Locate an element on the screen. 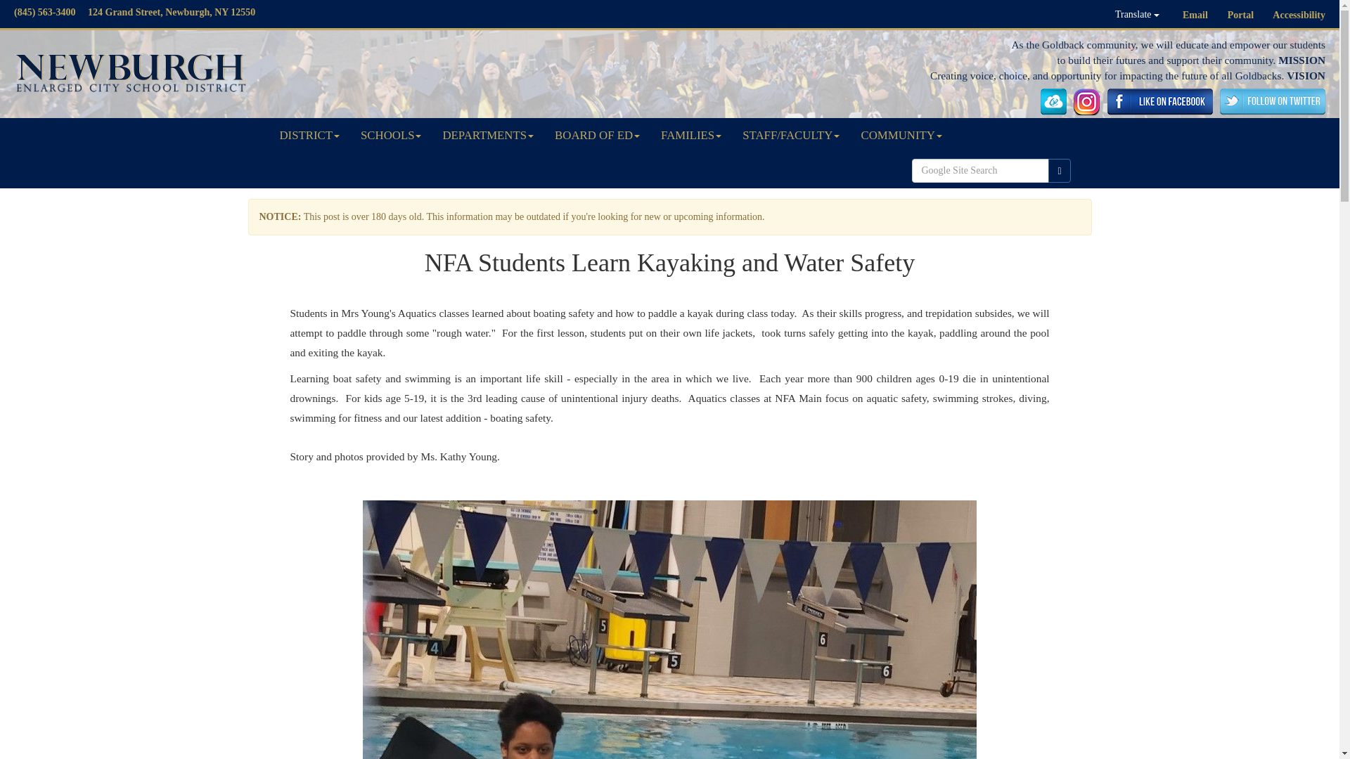  Portal is located at coordinates (1240, 15).